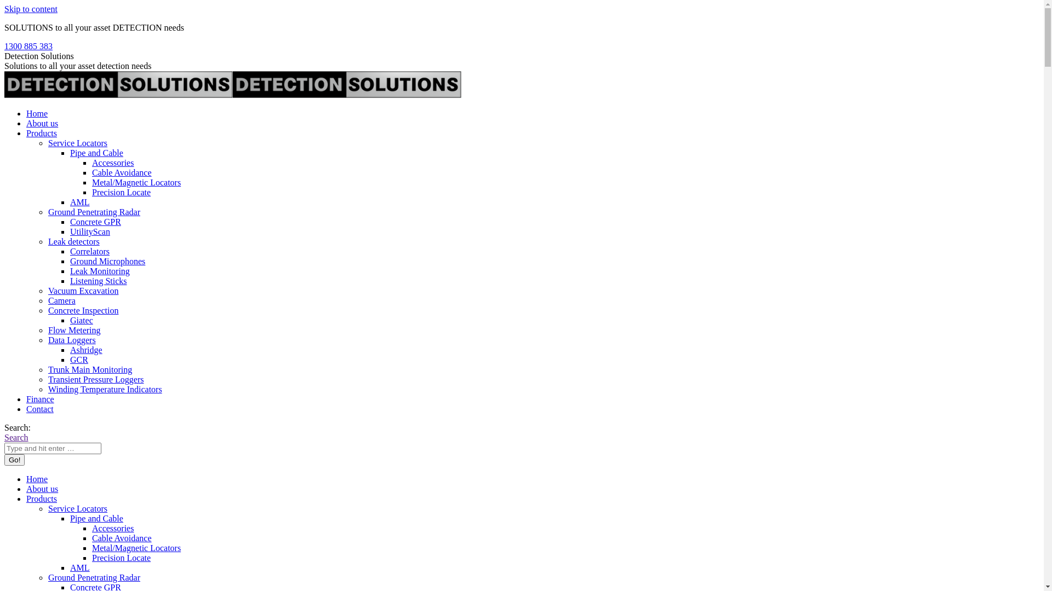 The height and width of the screenshot is (591, 1052). Describe the element at coordinates (78, 509) in the screenshot. I see `Service Locators` at that location.